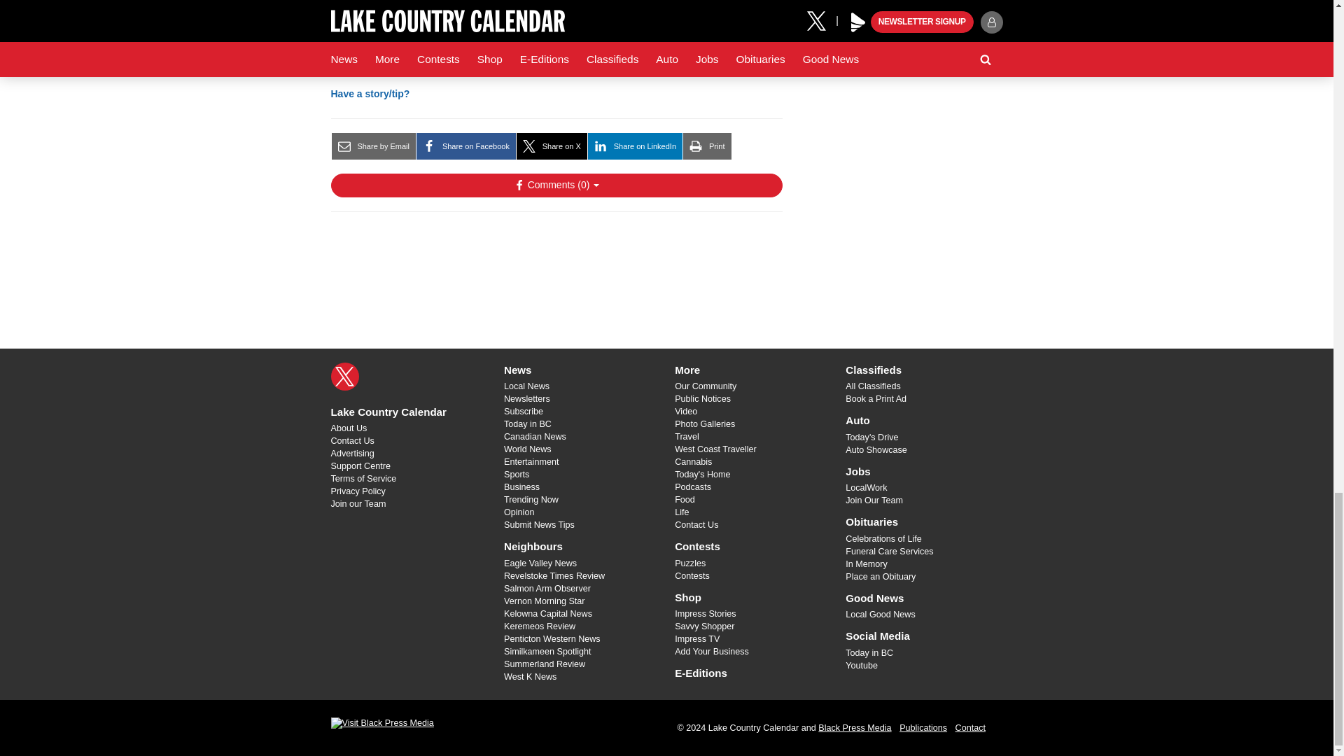 This screenshot has width=1344, height=756. I want to click on Show Comments, so click(556, 185).